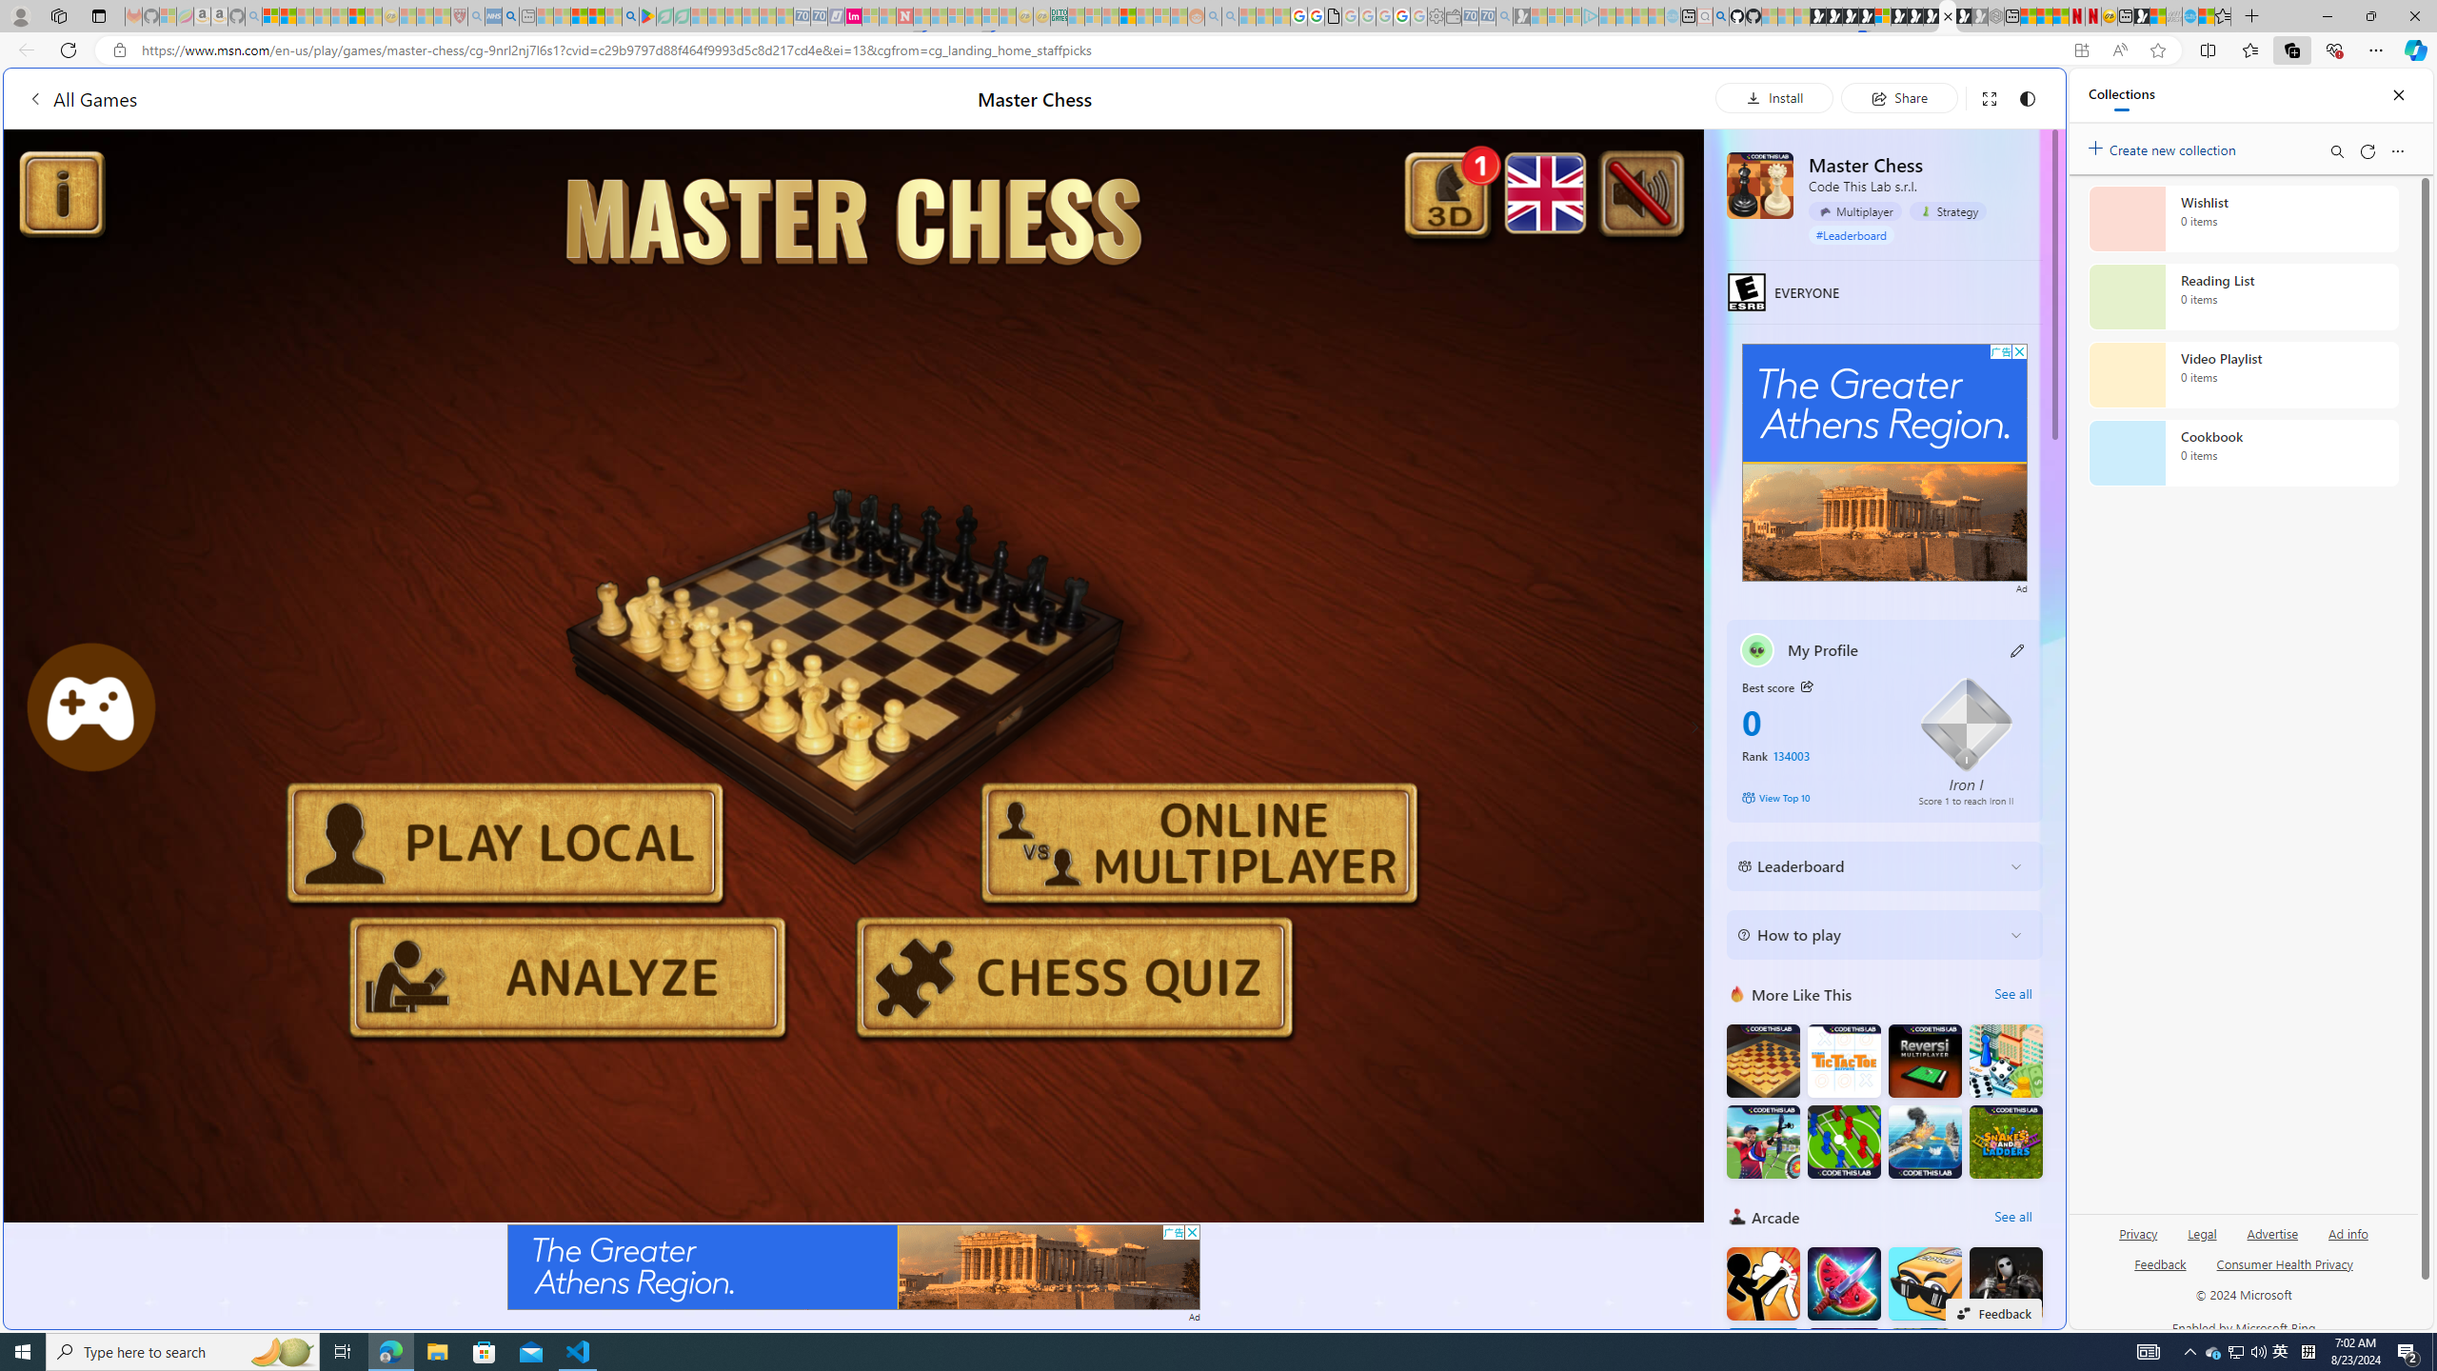 This screenshot has width=2437, height=1371. Describe the element at coordinates (1807, 686) in the screenshot. I see `Class: button` at that location.